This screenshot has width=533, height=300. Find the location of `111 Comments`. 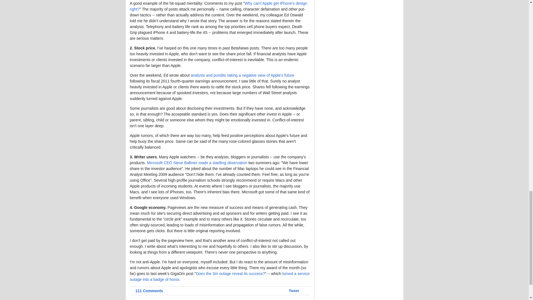

111 Comments is located at coordinates (147, 291).